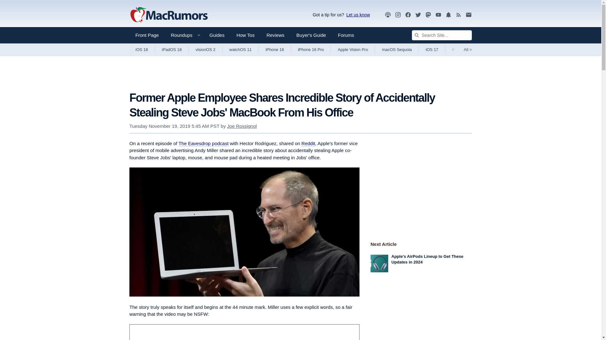 This screenshot has width=606, height=340. Describe the element at coordinates (311, 35) in the screenshot. I see `Buyer's Guide` at that location.